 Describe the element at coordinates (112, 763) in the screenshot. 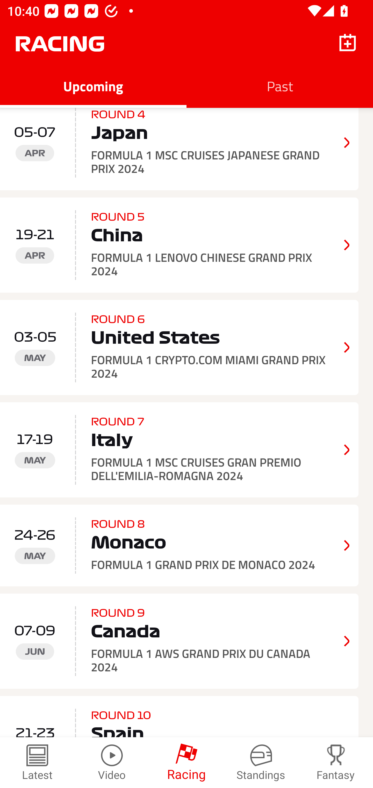

I see `Video` at that location.